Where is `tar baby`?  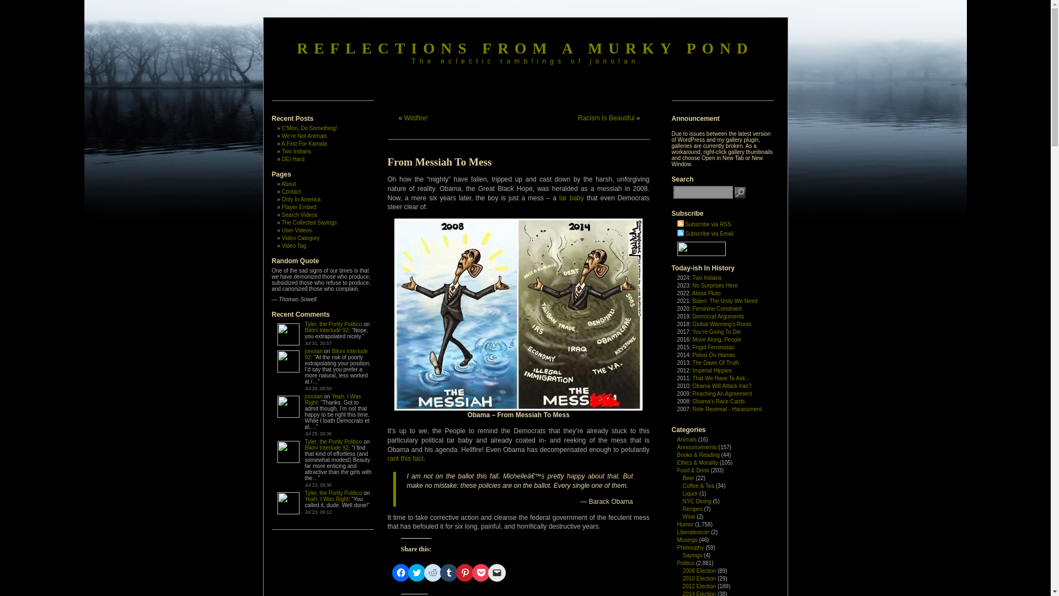
tar baby is located at coordinates (571, 198).